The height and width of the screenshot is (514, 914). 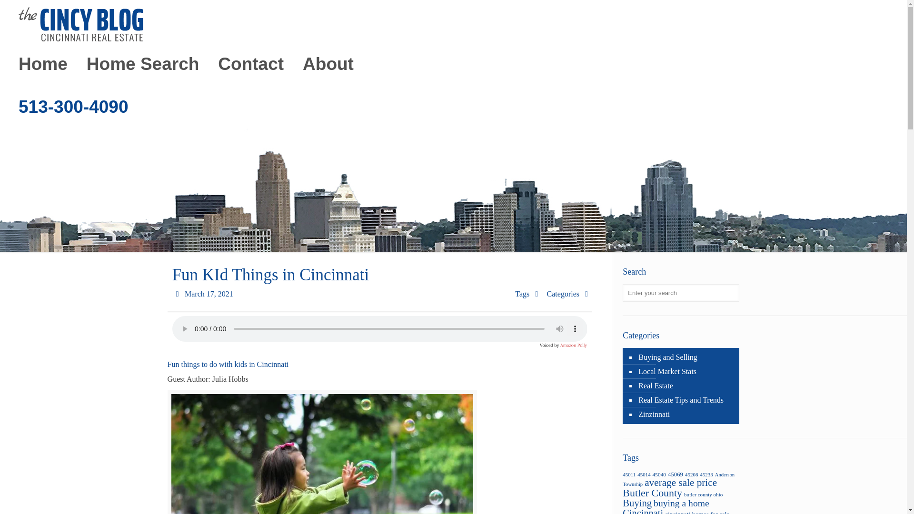 I want to click on Contact, so click(x=250, y=64).